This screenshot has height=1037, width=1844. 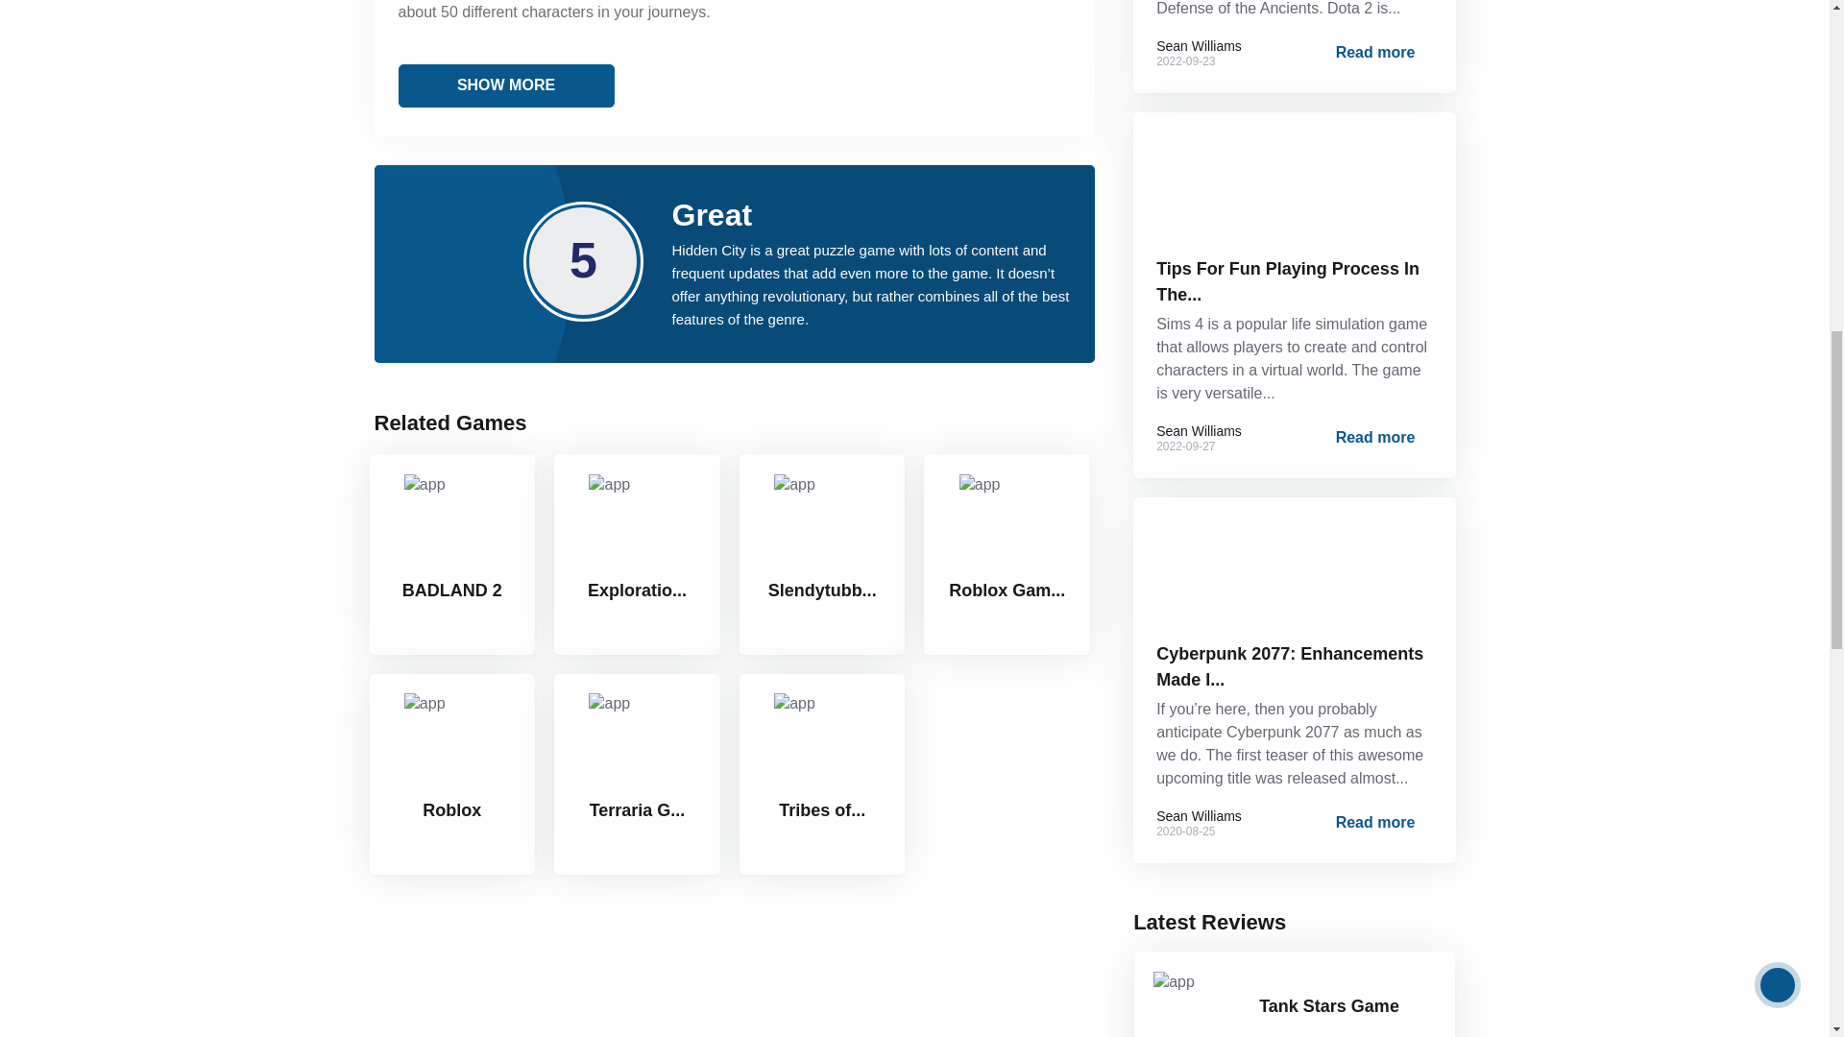 I want to click on app, so click(x=609, y=485).